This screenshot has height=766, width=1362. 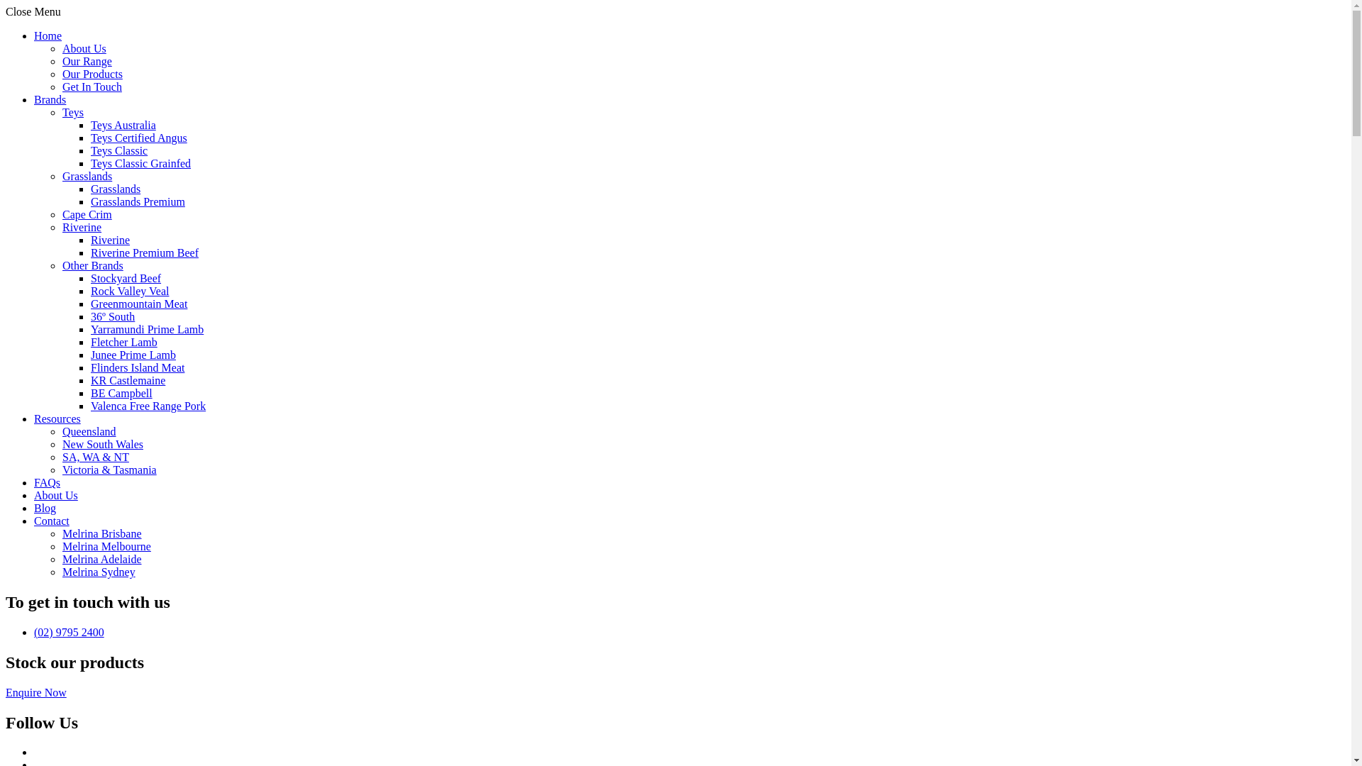 I want to click on Grasslands, so click(x=116, y=189).